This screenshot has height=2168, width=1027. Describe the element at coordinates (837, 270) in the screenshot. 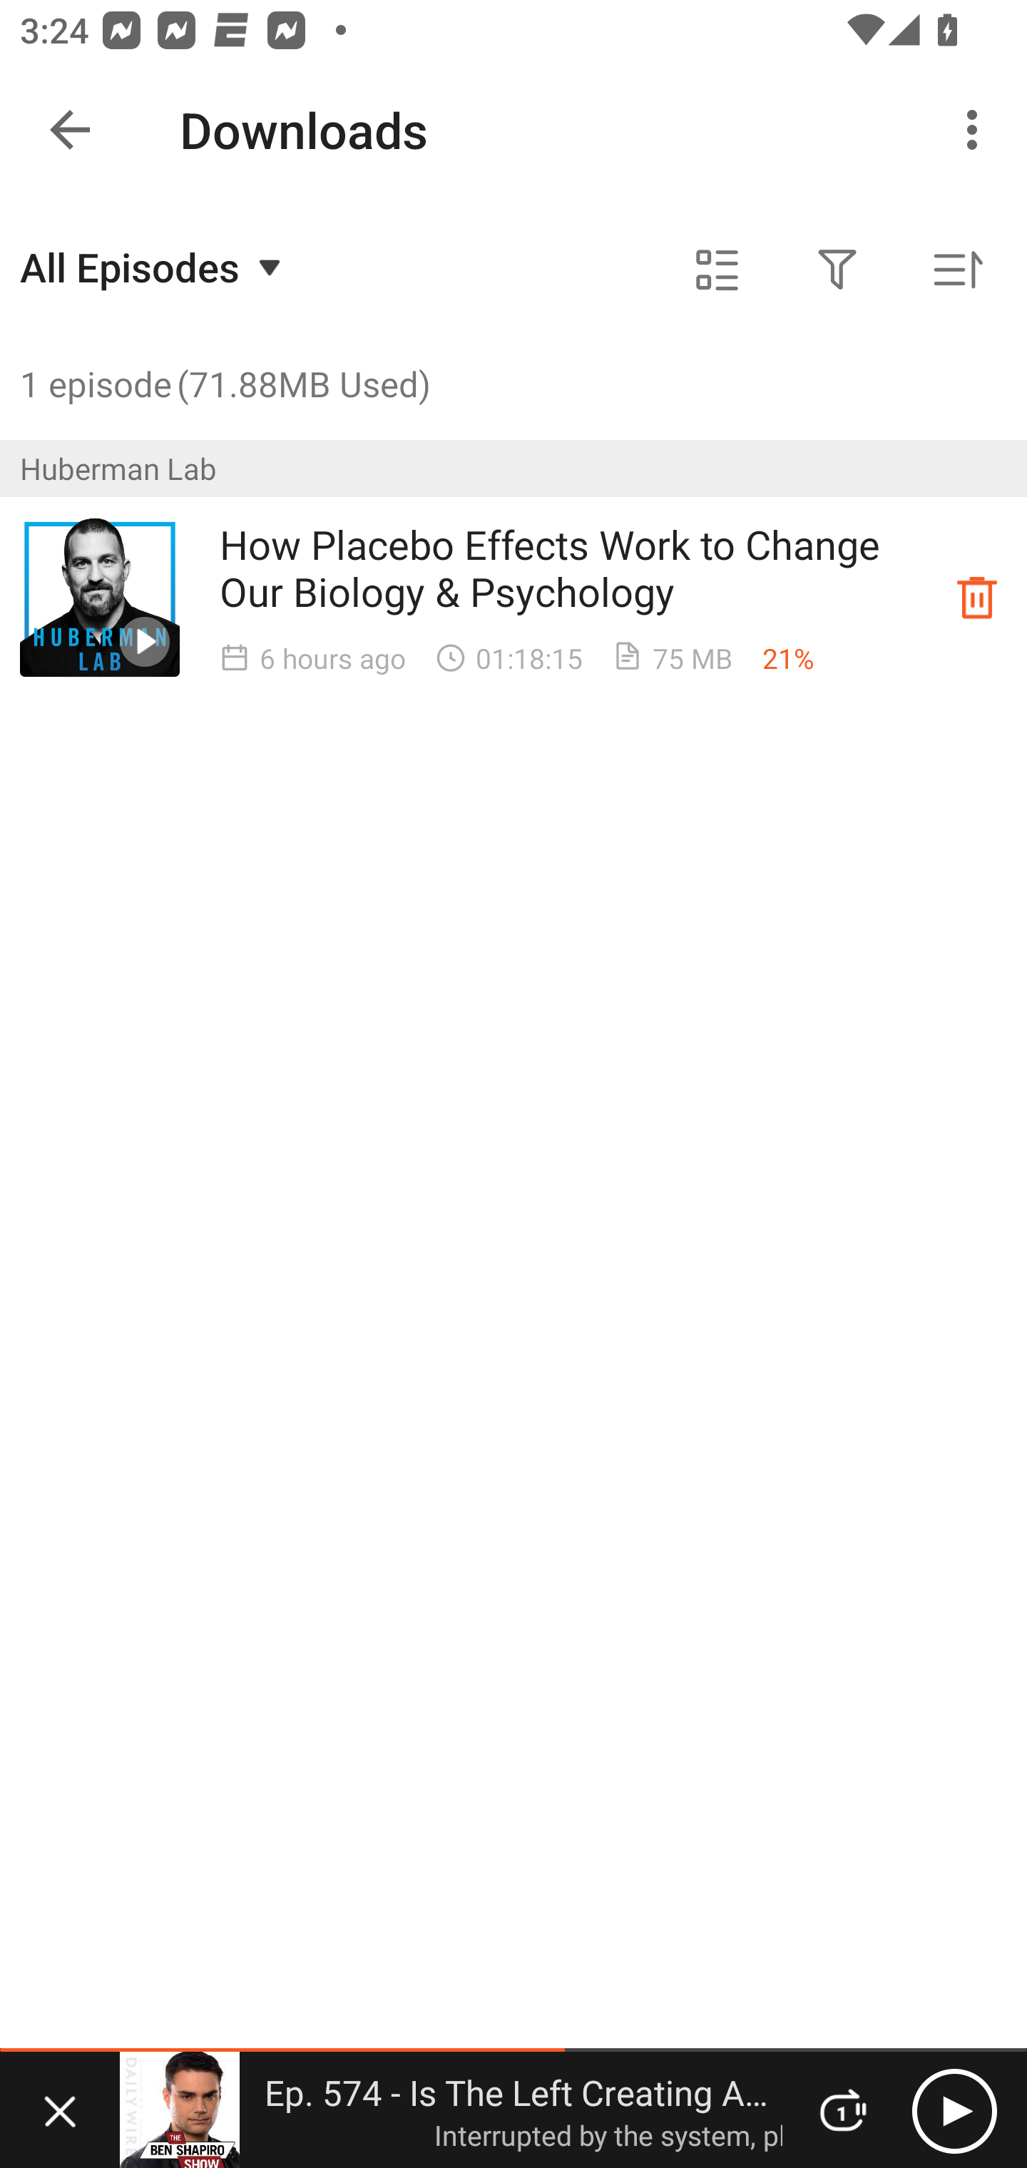

I see `` at that location.